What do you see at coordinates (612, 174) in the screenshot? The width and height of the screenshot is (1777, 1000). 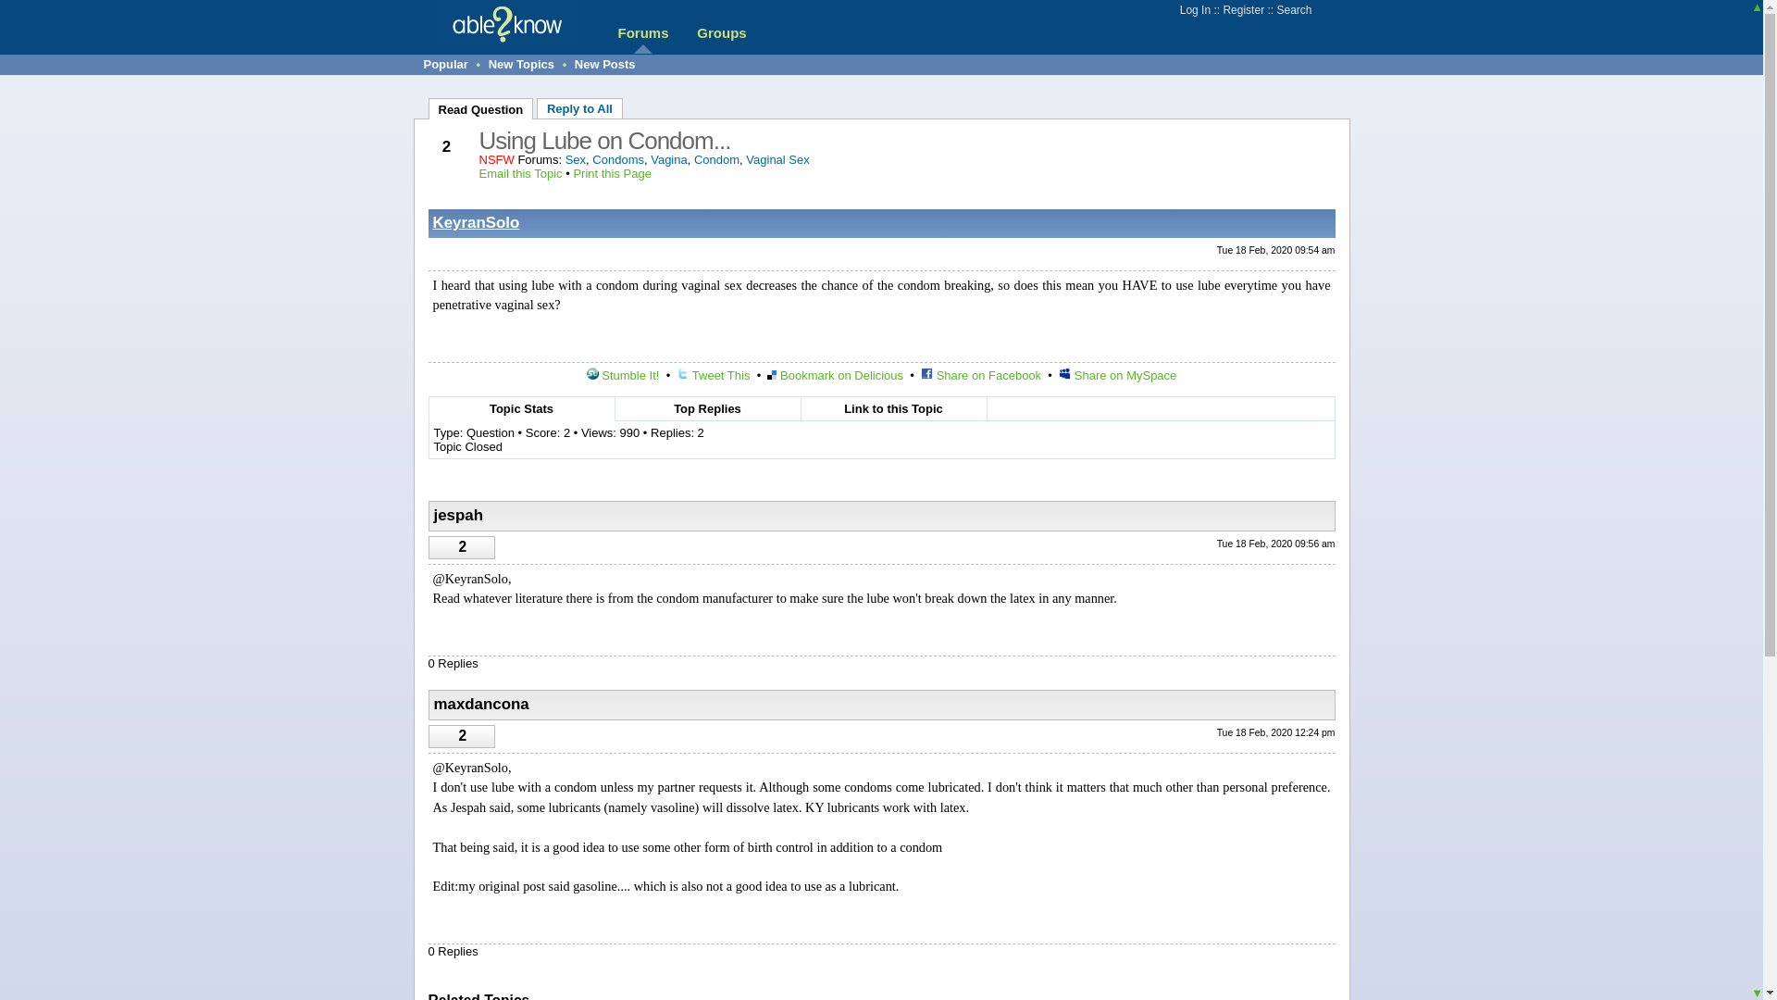 I see `Print this Page` at bounding box center [612, 174].